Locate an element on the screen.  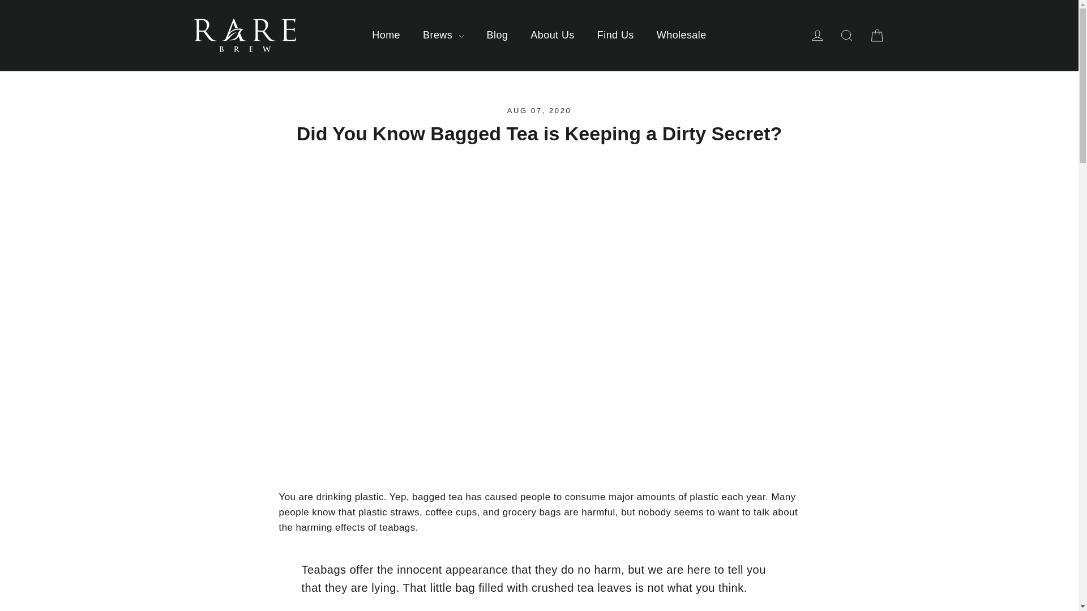
Log in is located at coordinates (818, 35).